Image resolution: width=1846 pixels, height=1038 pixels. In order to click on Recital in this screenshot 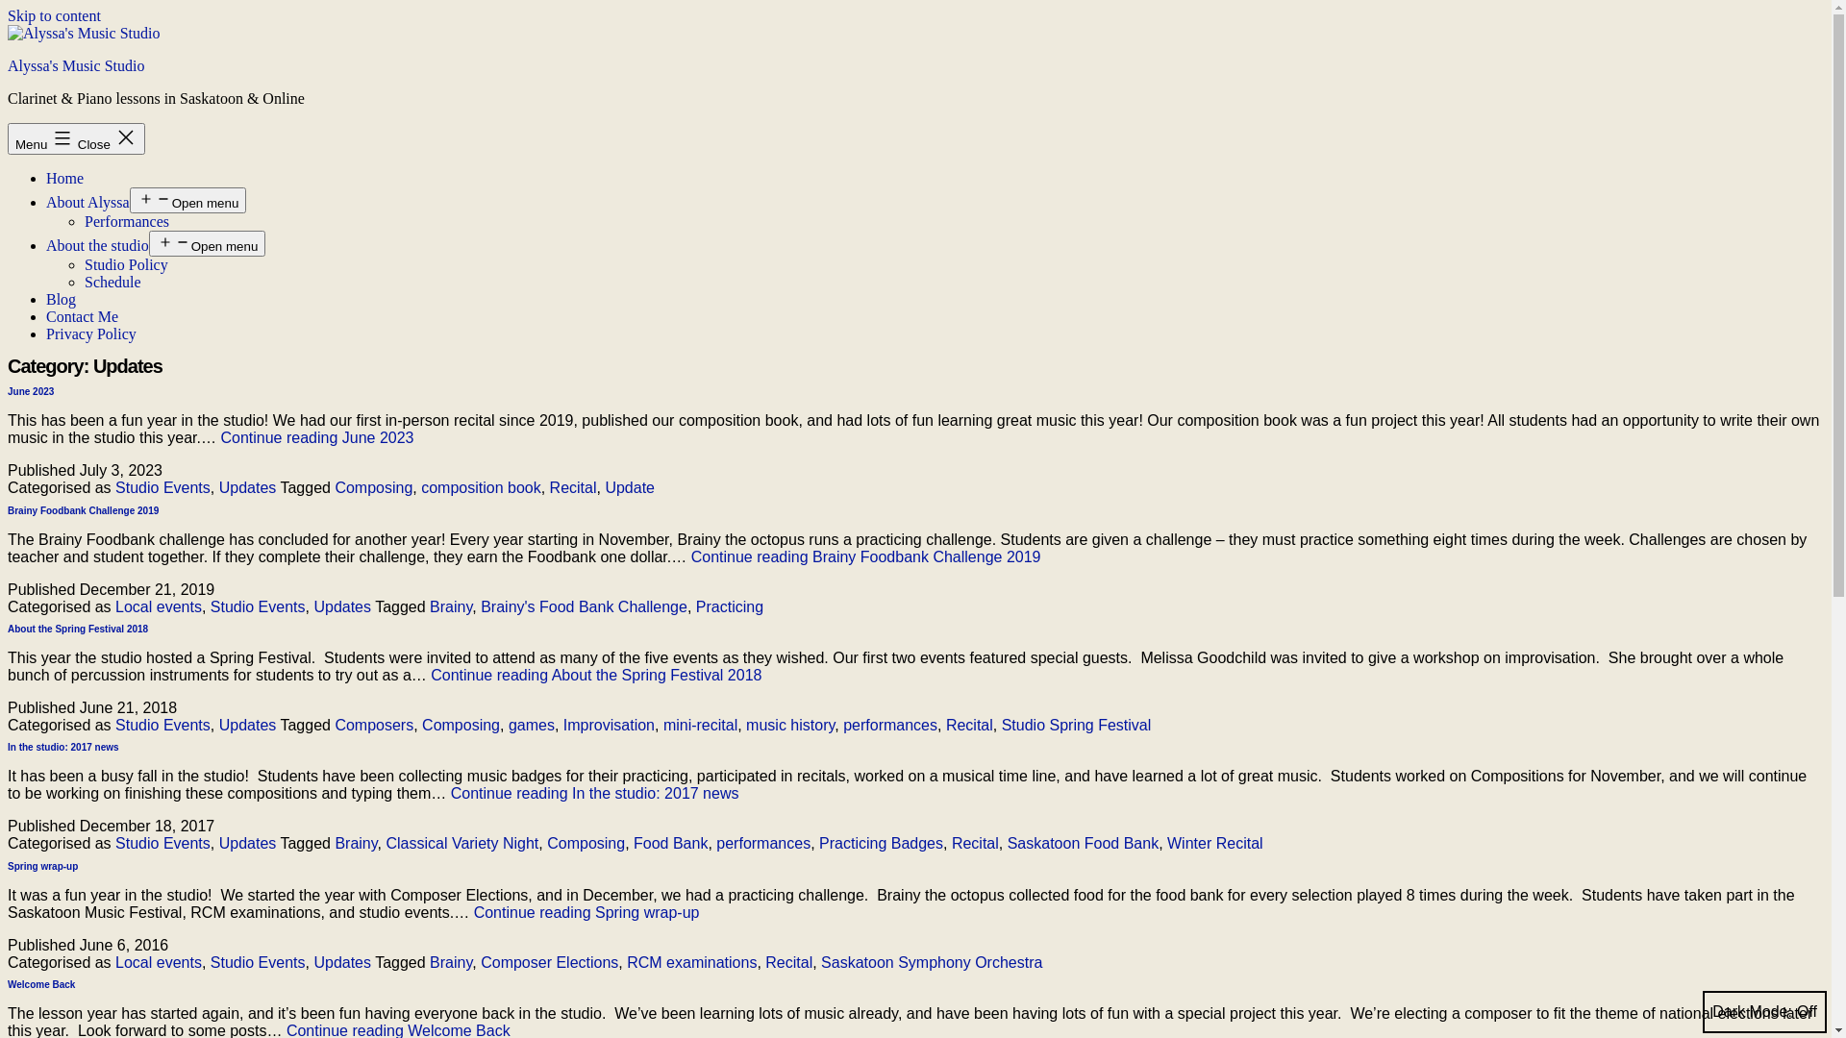, I will do `click(975, 844)`.